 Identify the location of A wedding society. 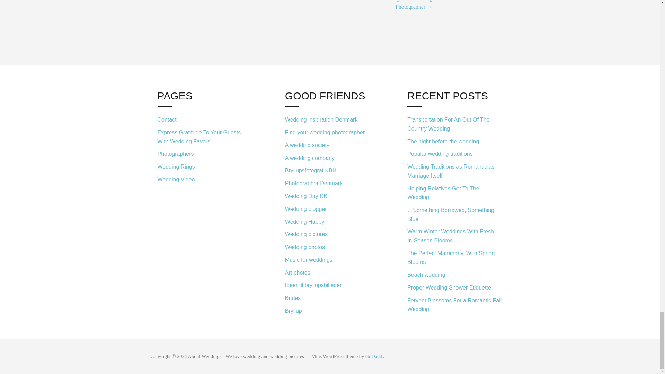
(330, 145).